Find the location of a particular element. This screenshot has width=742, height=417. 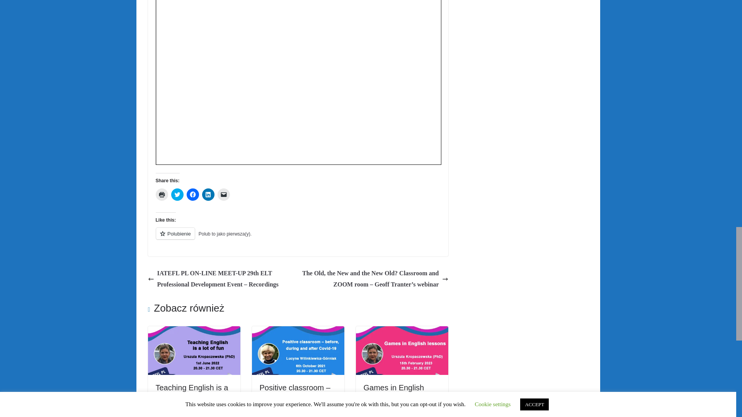

Click to share on LinkedIn is located at coordinates (208, 195).